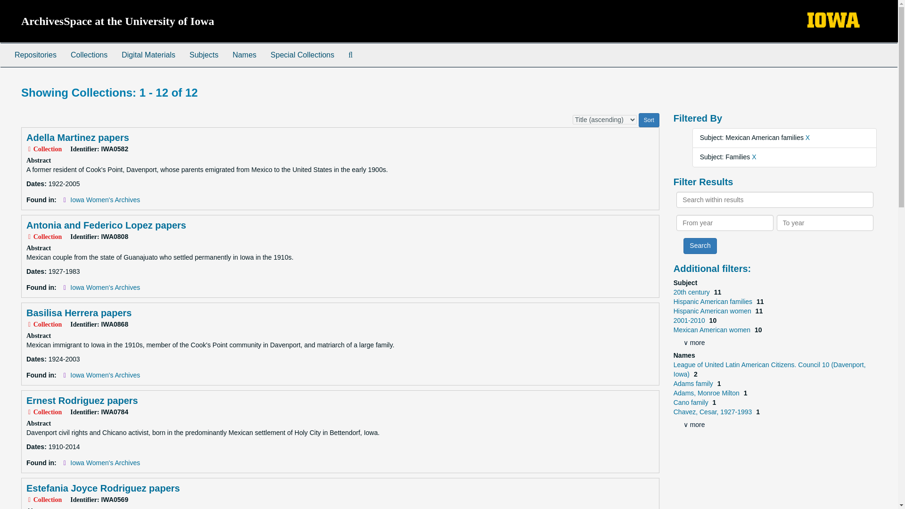 This screenshot has height=509, width=905. What do you see at coordinates (82, 401) in the screenshot?
I see `Ernest Rodriguez papers` at bounding box center [82, 401].